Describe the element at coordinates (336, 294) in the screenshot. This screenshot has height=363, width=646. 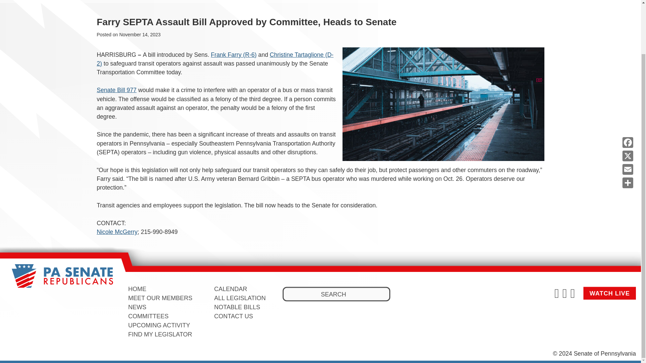
I see `Search for:` at that location.